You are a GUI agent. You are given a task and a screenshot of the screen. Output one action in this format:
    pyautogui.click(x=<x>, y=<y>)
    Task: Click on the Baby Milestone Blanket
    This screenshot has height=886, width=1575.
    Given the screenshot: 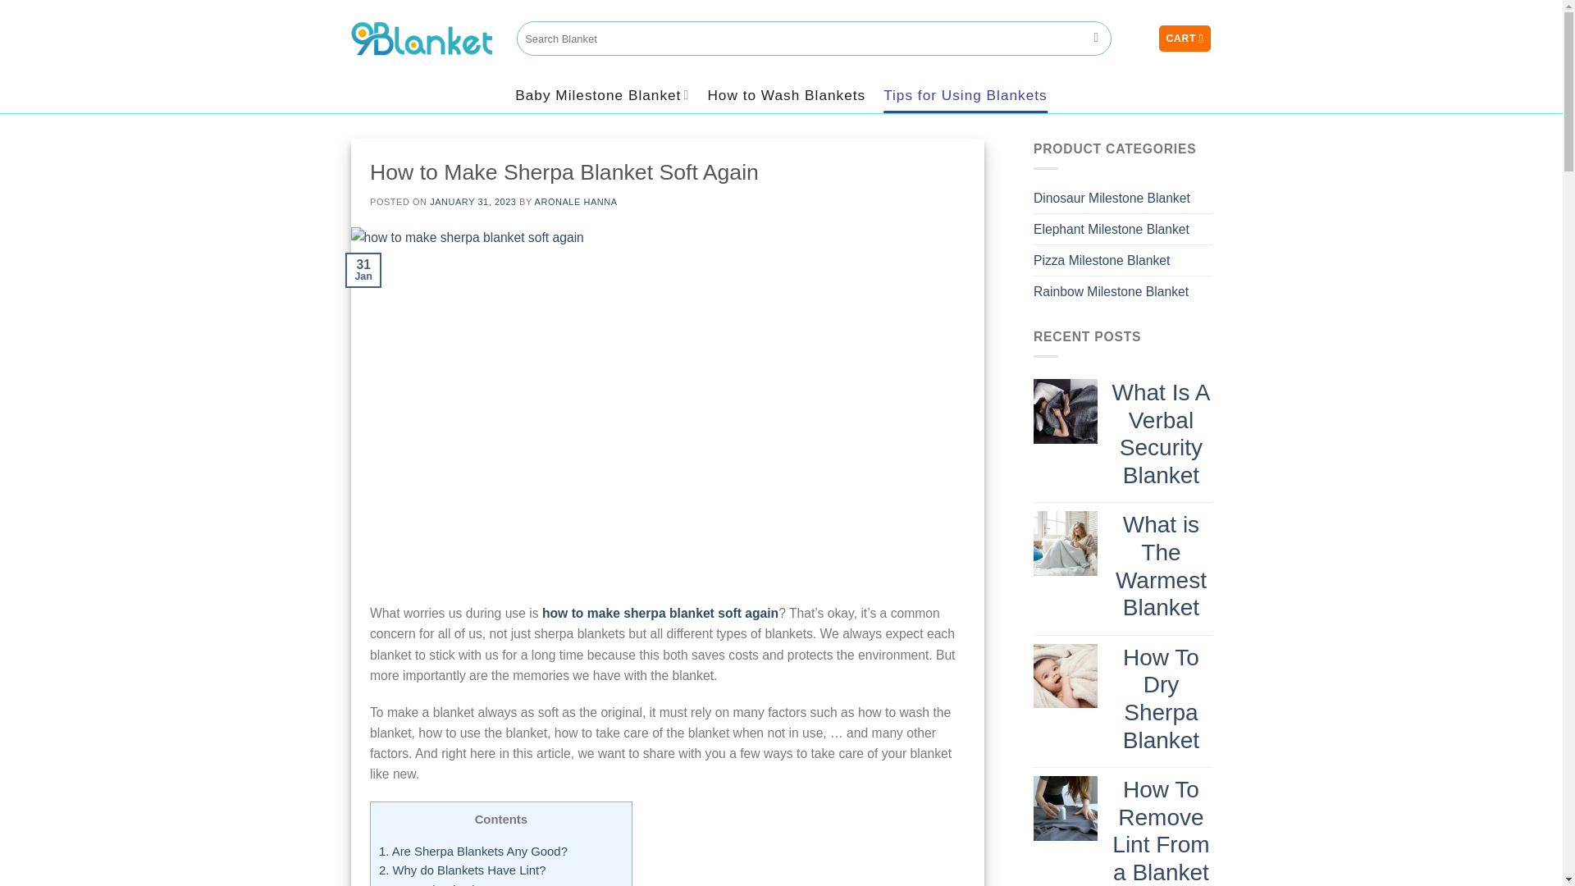 What is the action you would take?
    pyautogui.click(x=602, y=95)
    